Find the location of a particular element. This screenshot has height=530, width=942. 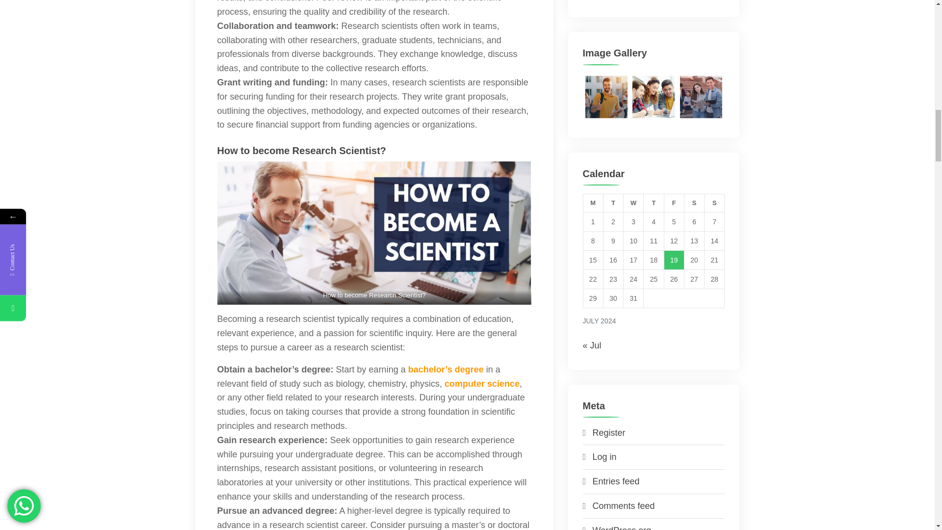

Tuesday is located at coordinates (612, 203).